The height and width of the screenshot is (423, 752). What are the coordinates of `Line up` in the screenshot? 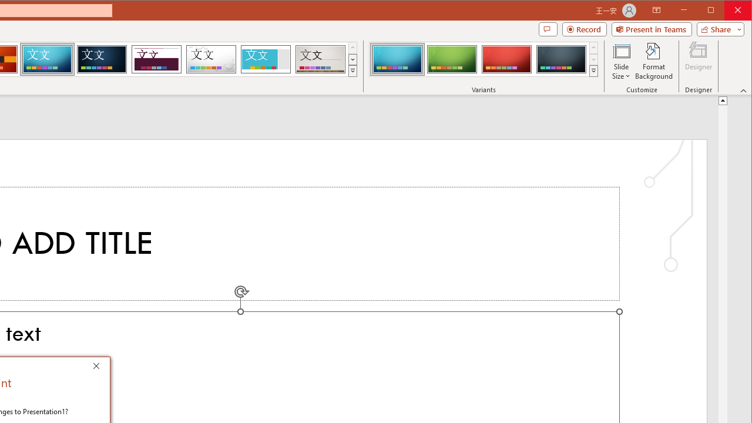 It's located at (723, 100).